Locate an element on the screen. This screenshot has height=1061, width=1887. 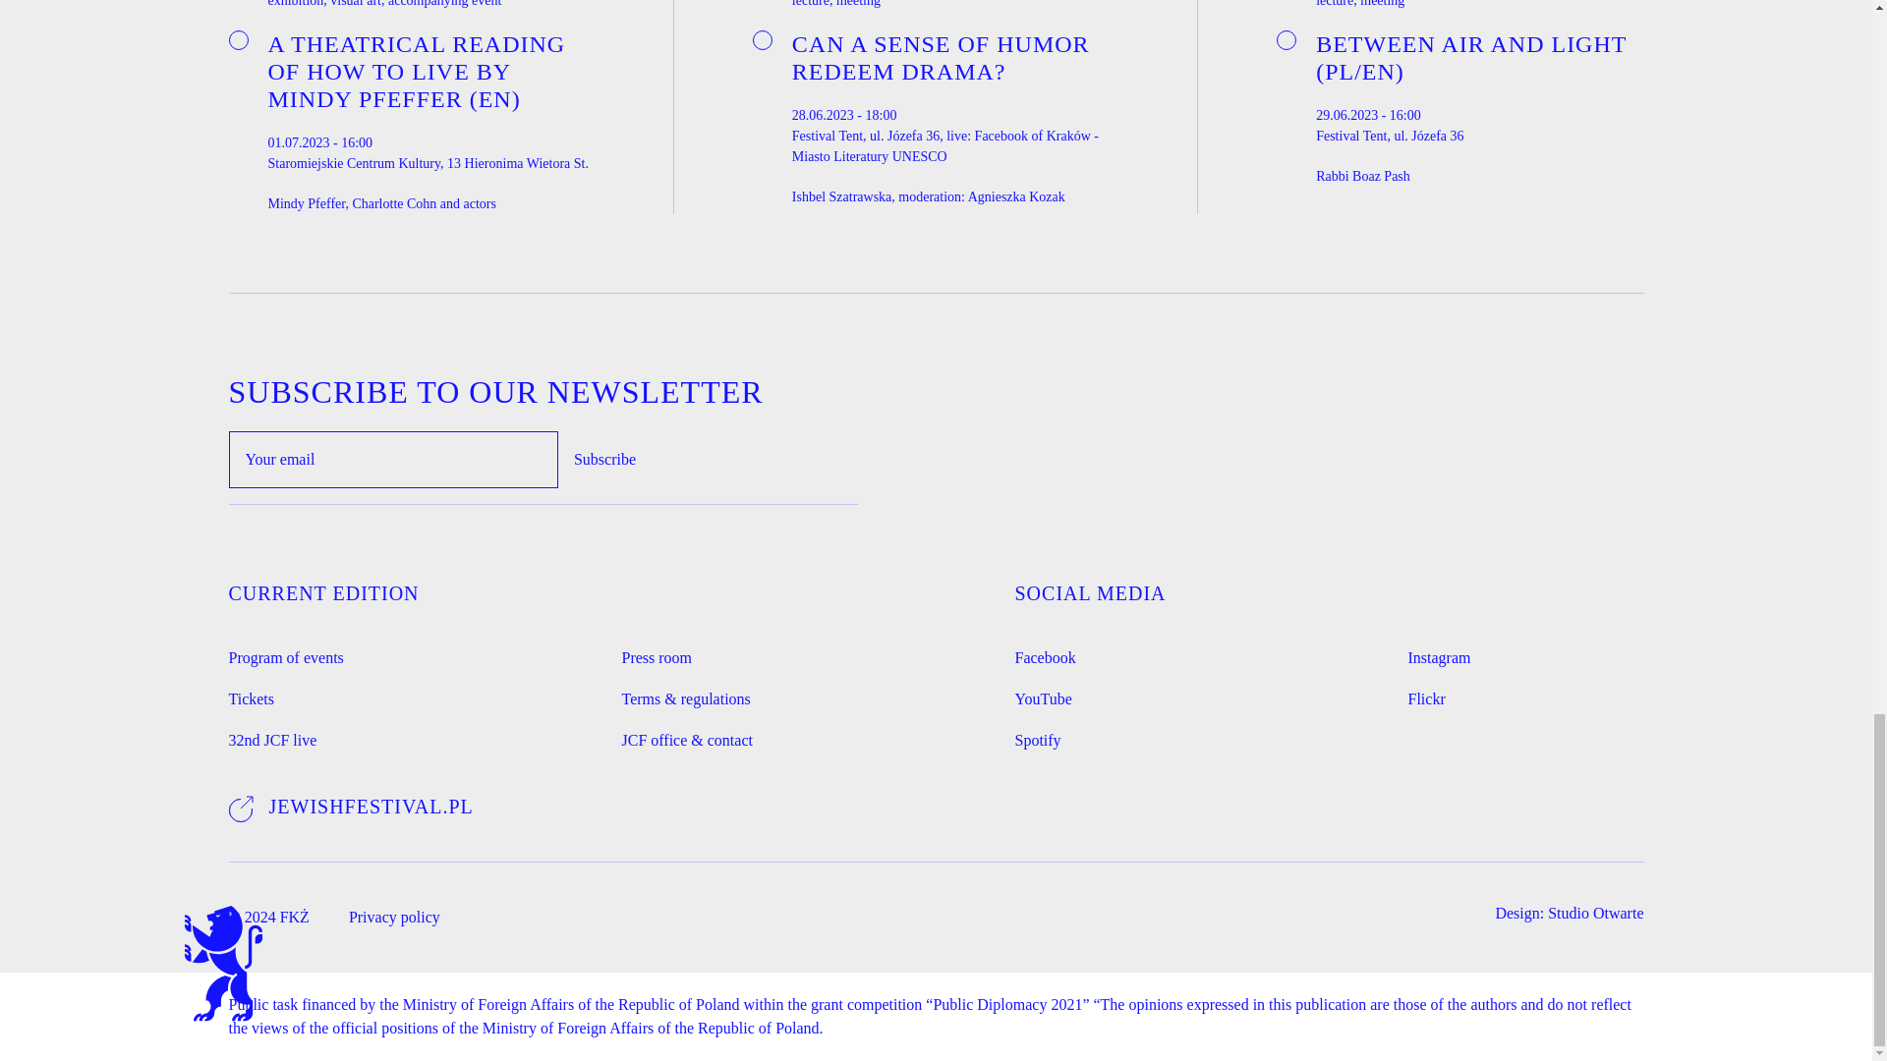
Tickets is located at coordinates (251, 698).